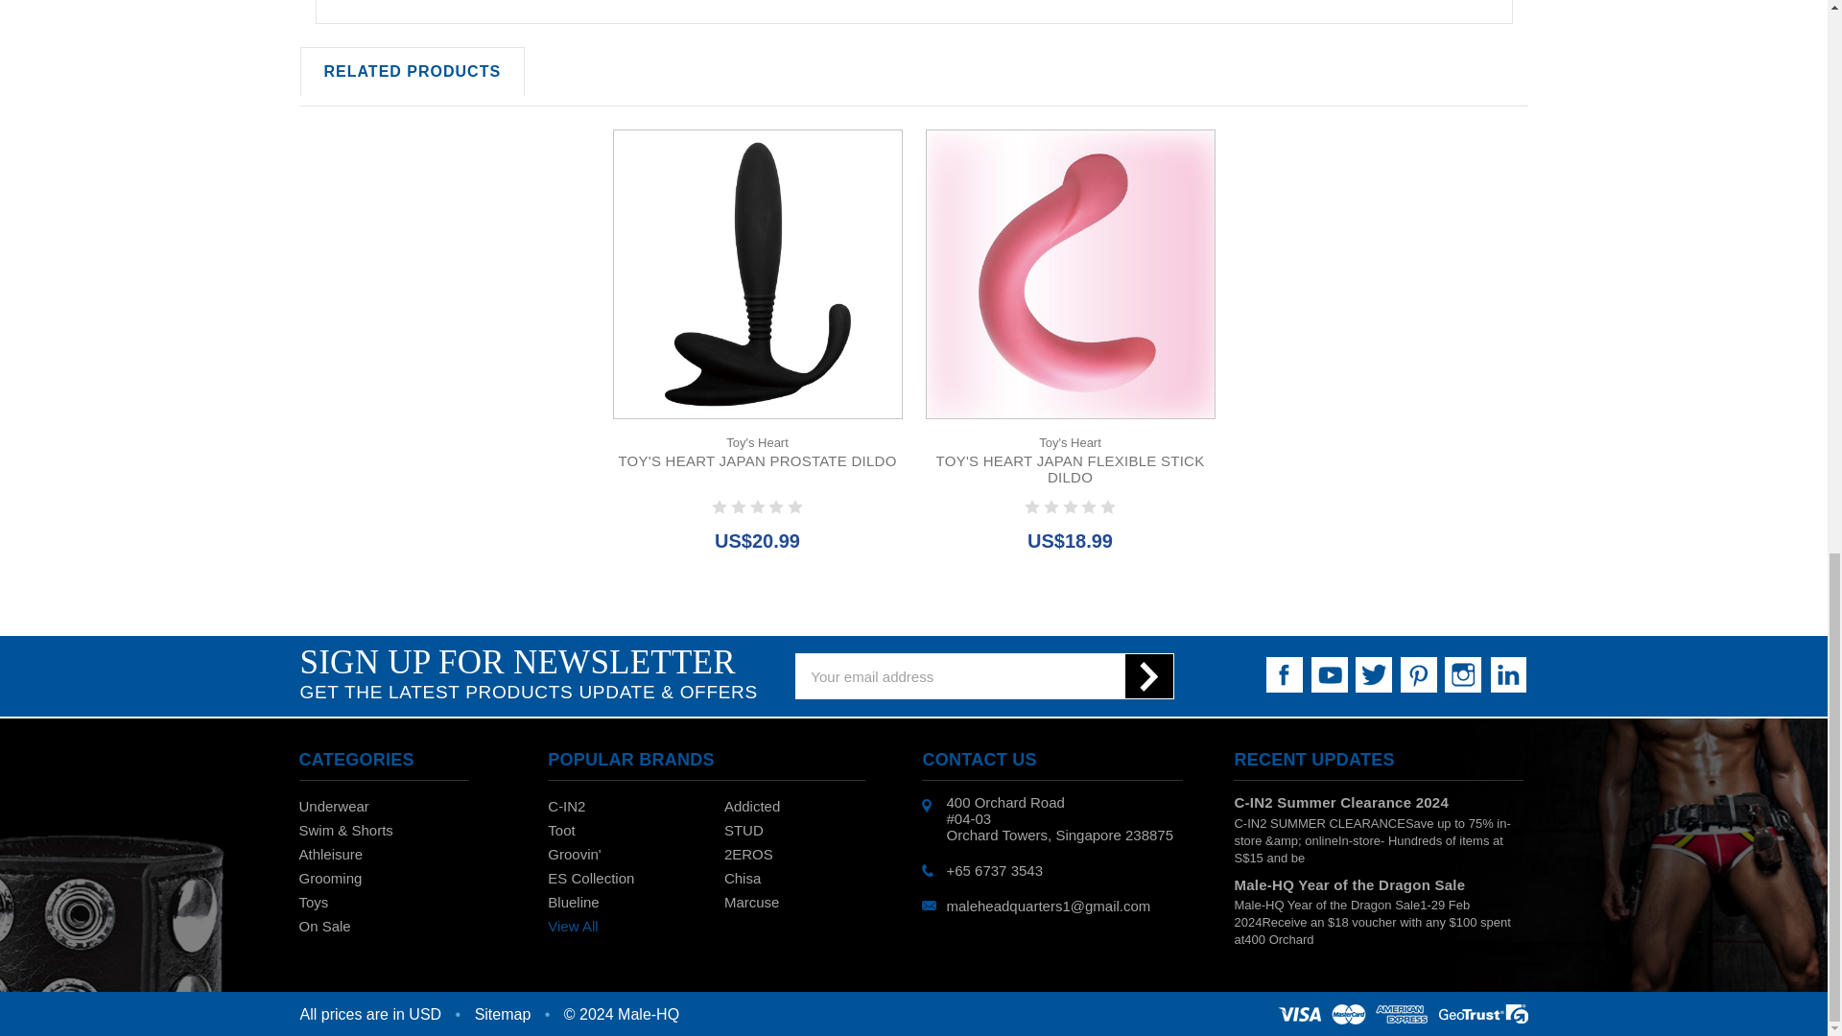 The image size is (1842, 1036). I want to click on LinkedIn, so click(1506, 674).